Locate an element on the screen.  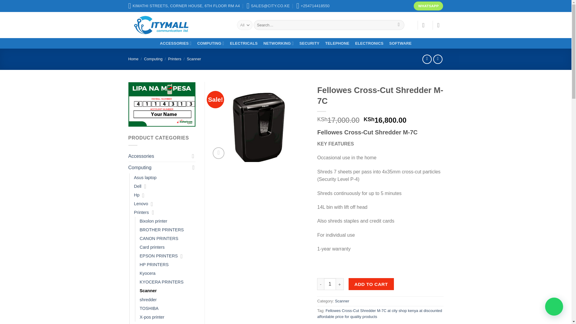
NETWORKING is located at coordinates (278, 43).